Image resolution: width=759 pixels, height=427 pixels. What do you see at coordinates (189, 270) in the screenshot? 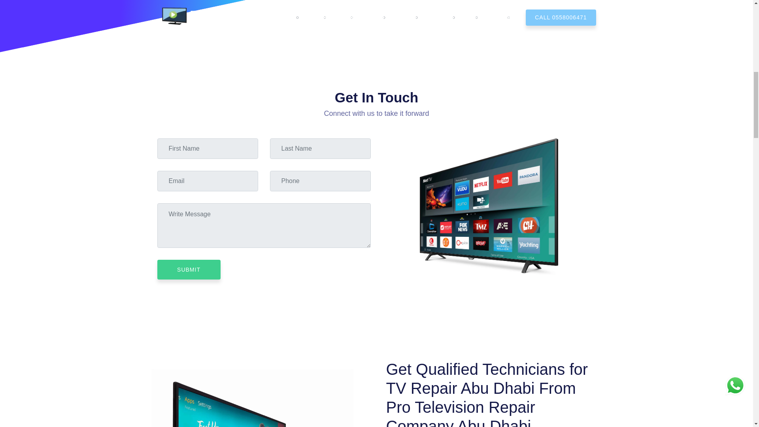
I see `SUBMIT` at bounding box center [189, 270].